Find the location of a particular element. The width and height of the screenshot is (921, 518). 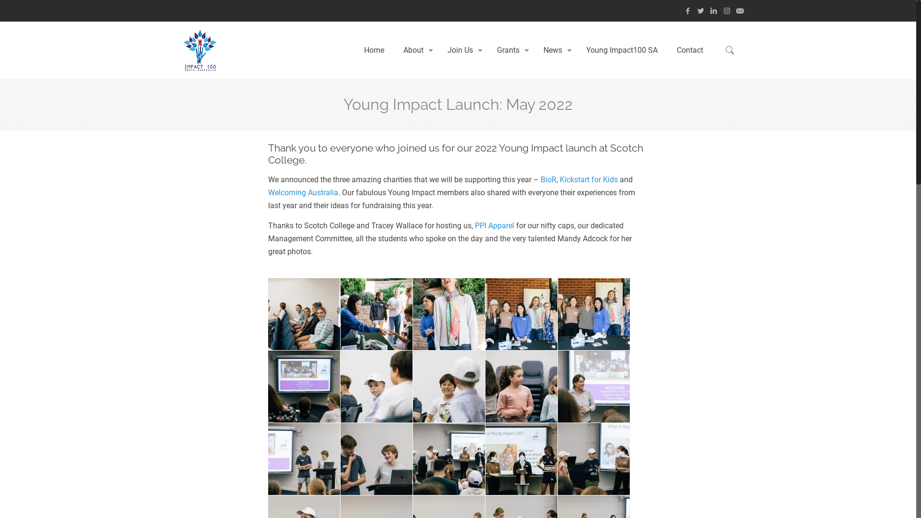

YI100Launch2022-9 is located at coordinates (521, 387).